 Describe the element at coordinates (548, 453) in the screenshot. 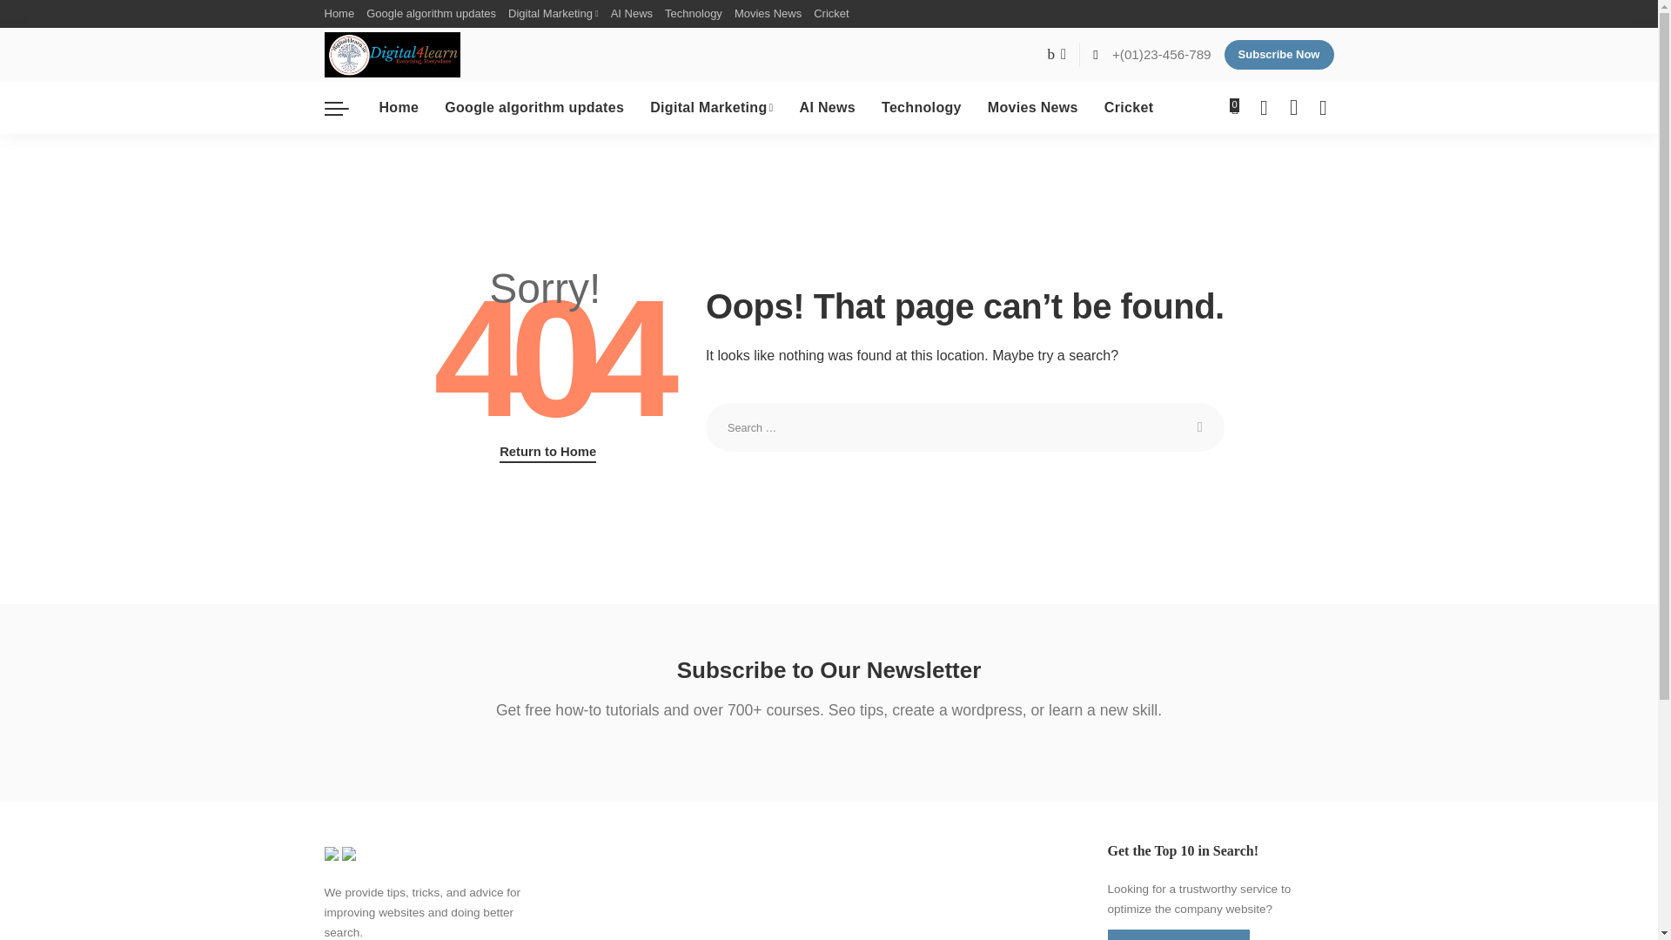

I see `Return to Home` at that location.